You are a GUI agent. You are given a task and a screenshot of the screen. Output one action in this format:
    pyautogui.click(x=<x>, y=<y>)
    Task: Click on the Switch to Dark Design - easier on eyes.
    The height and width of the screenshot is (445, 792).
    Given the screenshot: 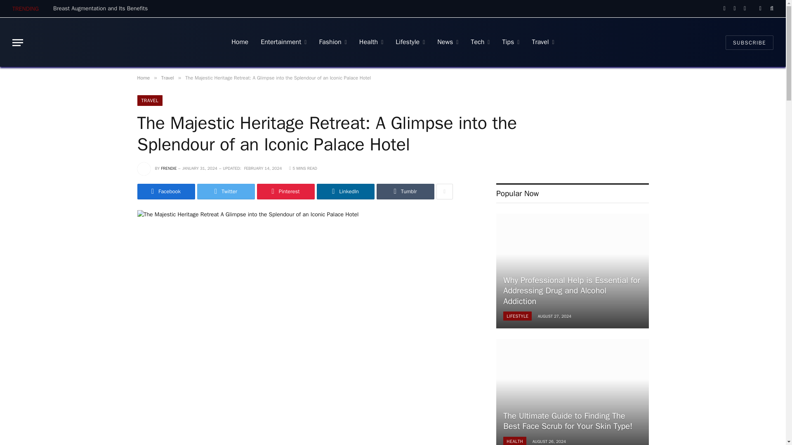 What is the action you would take?
    pyautogui.click(x=760, y=9)
    